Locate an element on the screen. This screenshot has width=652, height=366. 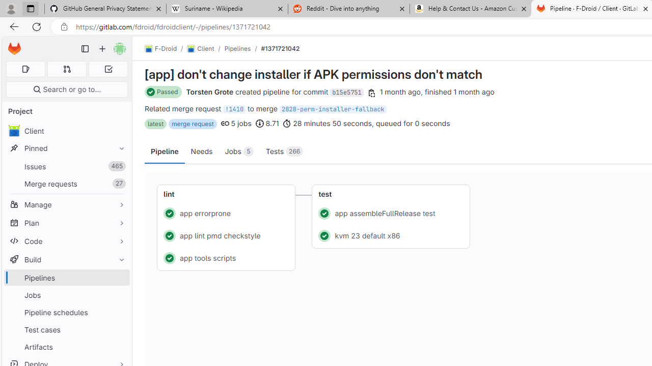
Status: Passed kvm 23 default x86 is located at coordinates (391, 235).